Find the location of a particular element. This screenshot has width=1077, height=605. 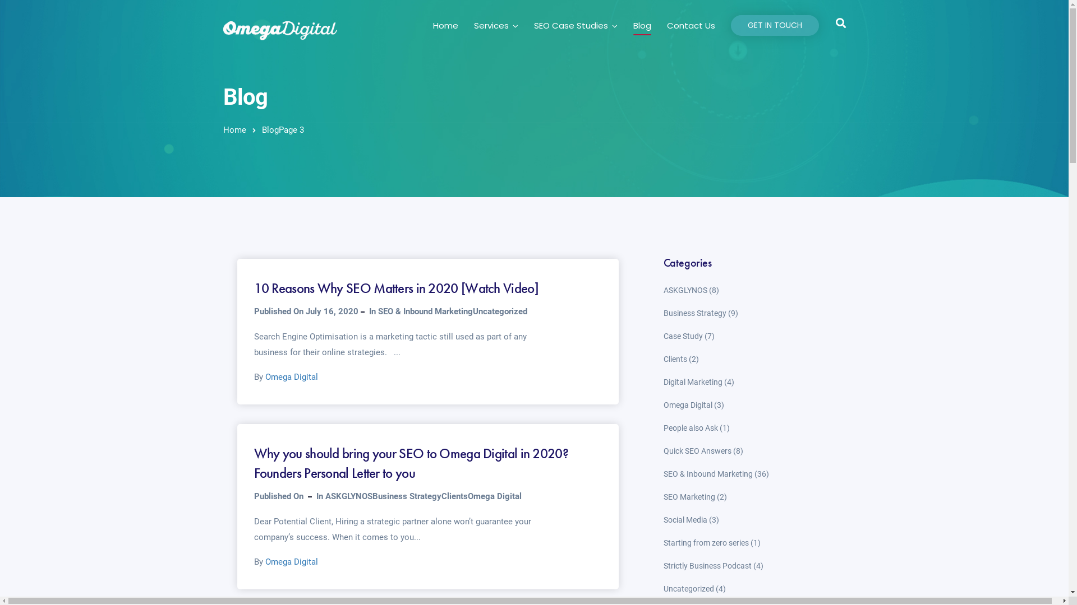

Omega Digital is located at coordinates (291, 562).